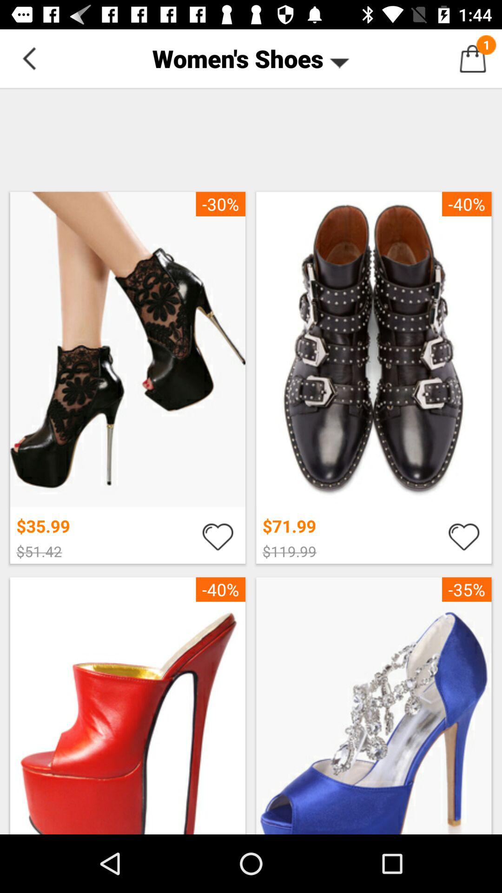 The width and height of the screenshot is (502, 893). Describe the element at coordinates (29, 59) in the screenshot. I see `choose button next to the women's shoes item` at that location.